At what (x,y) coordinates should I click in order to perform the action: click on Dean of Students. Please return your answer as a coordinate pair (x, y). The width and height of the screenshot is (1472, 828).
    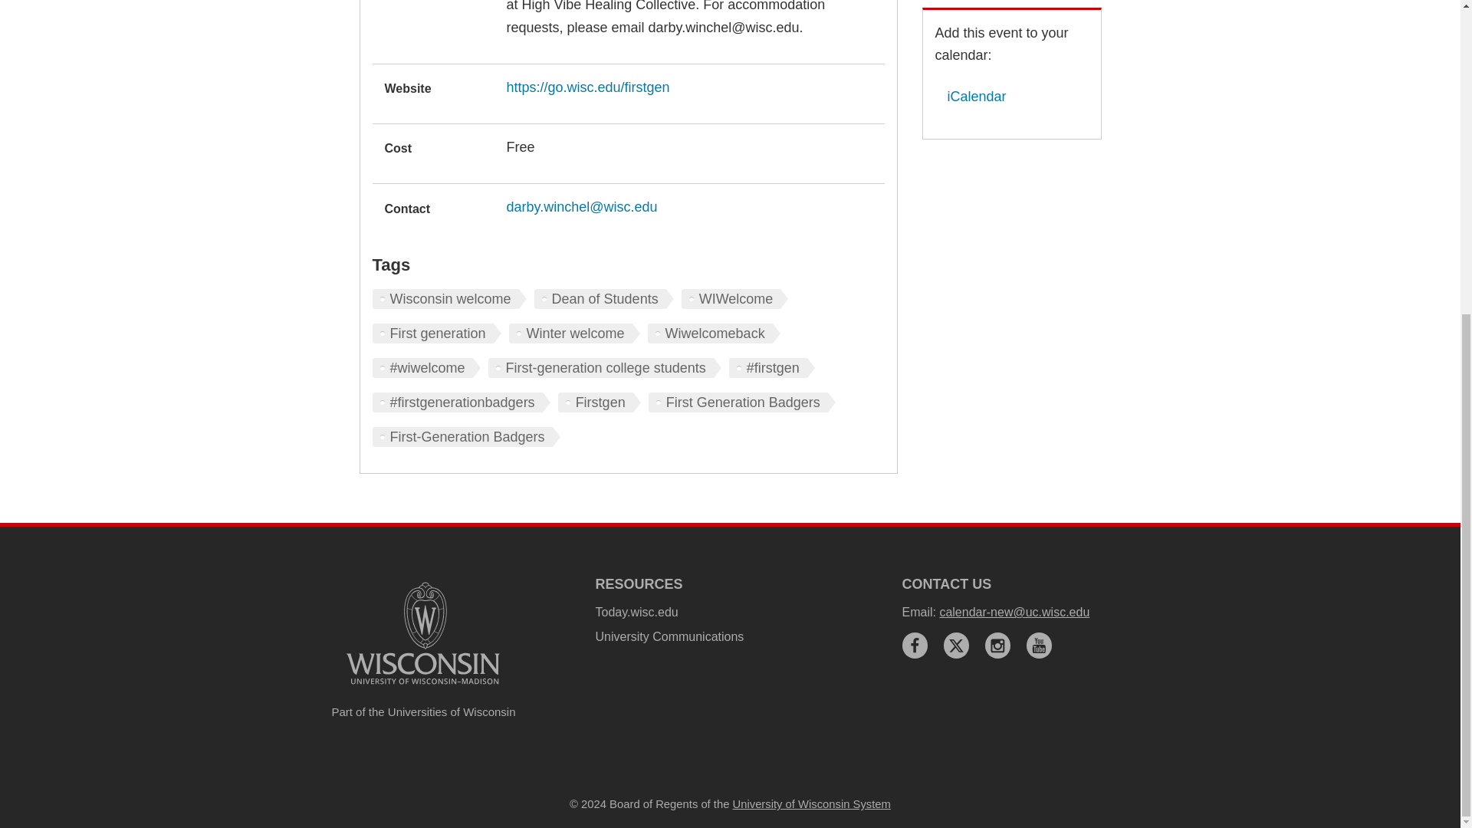
    Looking at the image, I should click on (604, 298).